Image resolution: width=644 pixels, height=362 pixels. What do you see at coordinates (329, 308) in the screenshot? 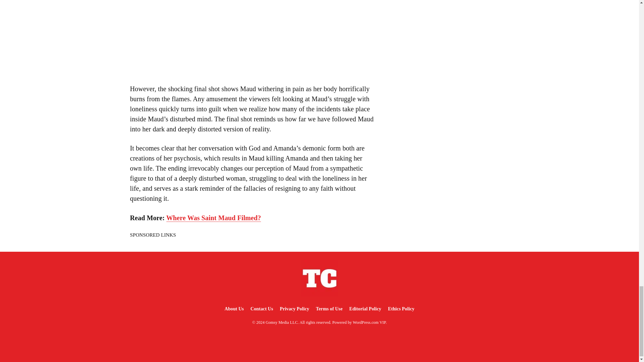
I see `Terms of Use` at bounding box center [329, 308].